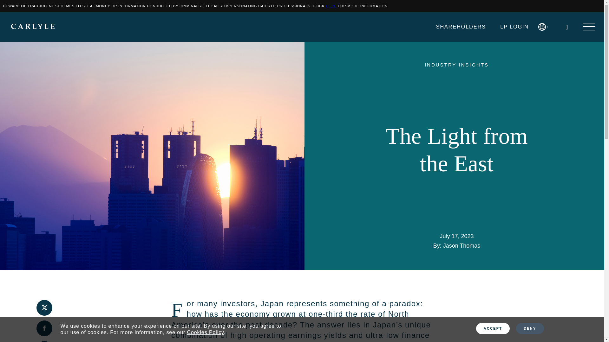 This screenshot has height=342, width=609. Describe the element at coordinates (331, 6) in the screenshot. I see `HERE` at that location.